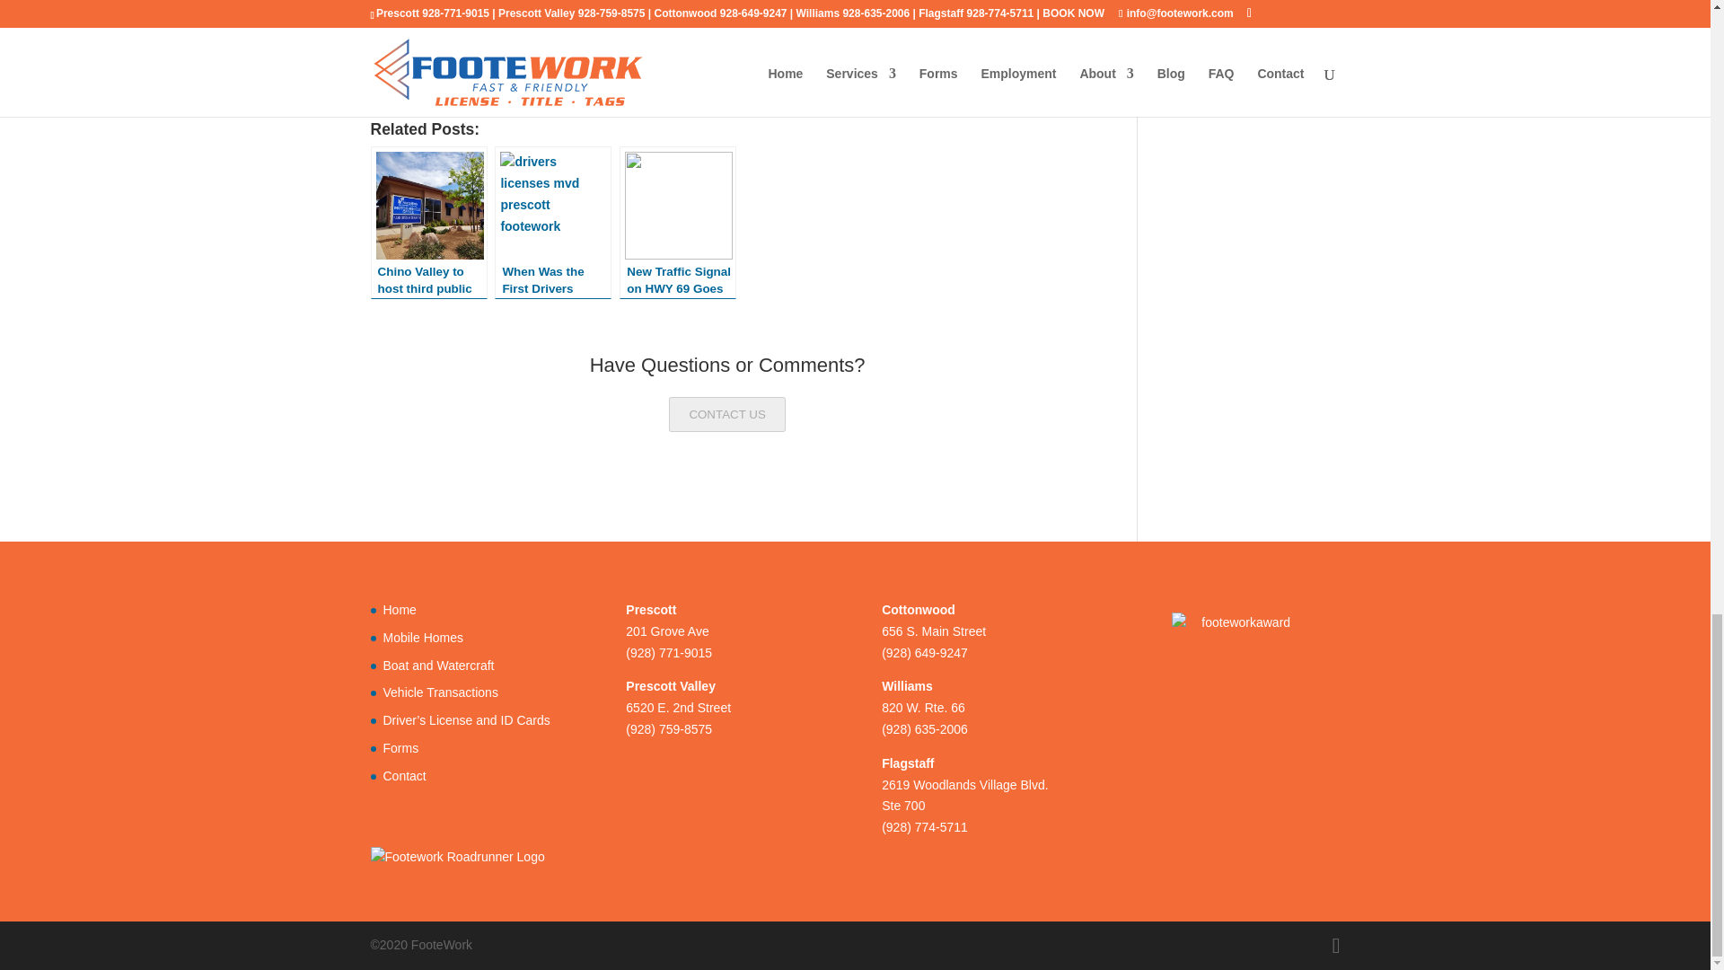  I want to click on Geico Facts and Tips, so click(1009, 30).